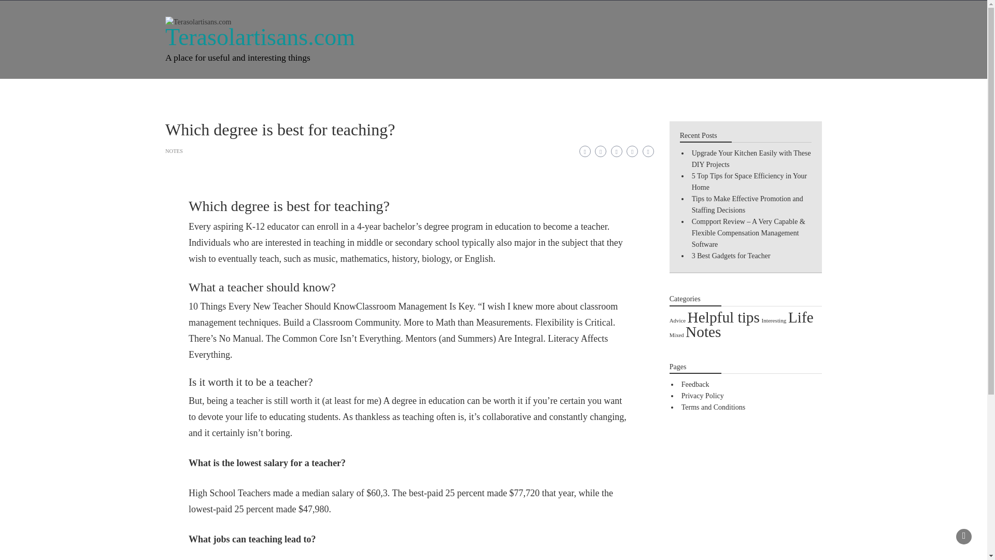 Image resolution: width=995 pixels, height=560 pixels. What do you see at coordinates (411, 92) in the screenshot?
I see `Mixed` at bounding box center [411, 92].